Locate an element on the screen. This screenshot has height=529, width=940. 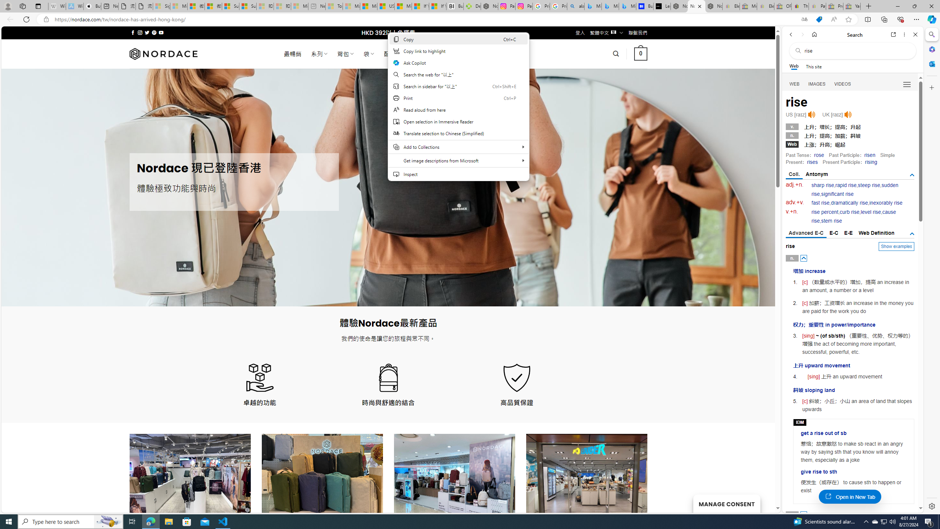
AutomationID: tgsb is located at coordinates (912, 175).